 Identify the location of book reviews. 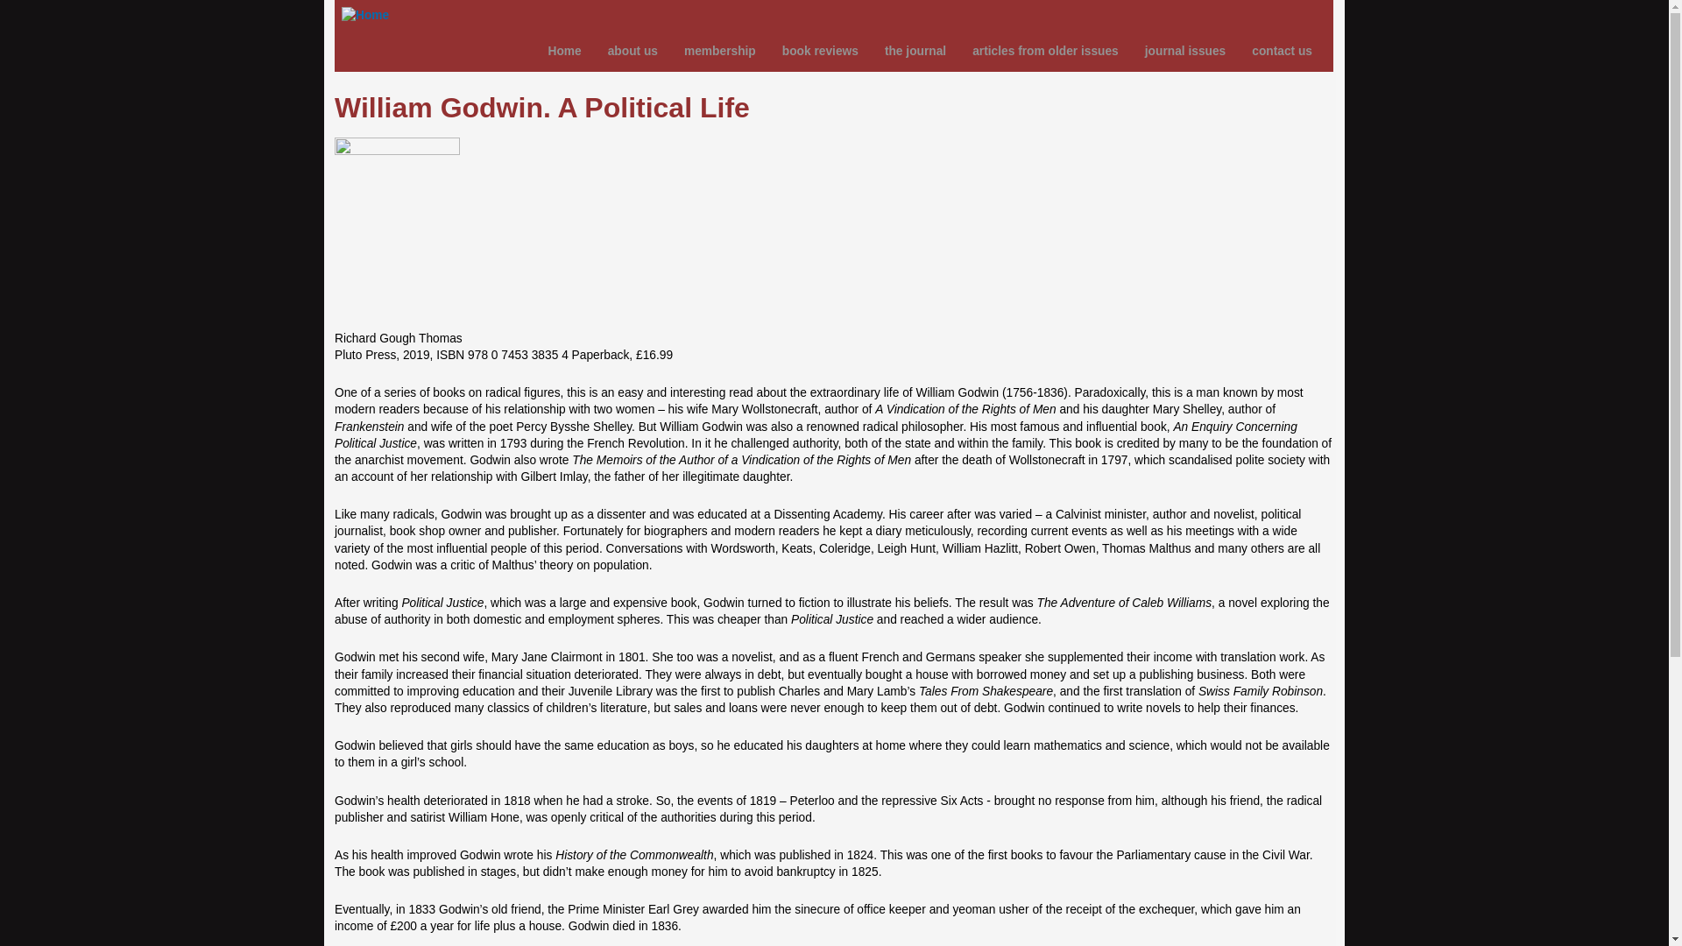
(811, 51).